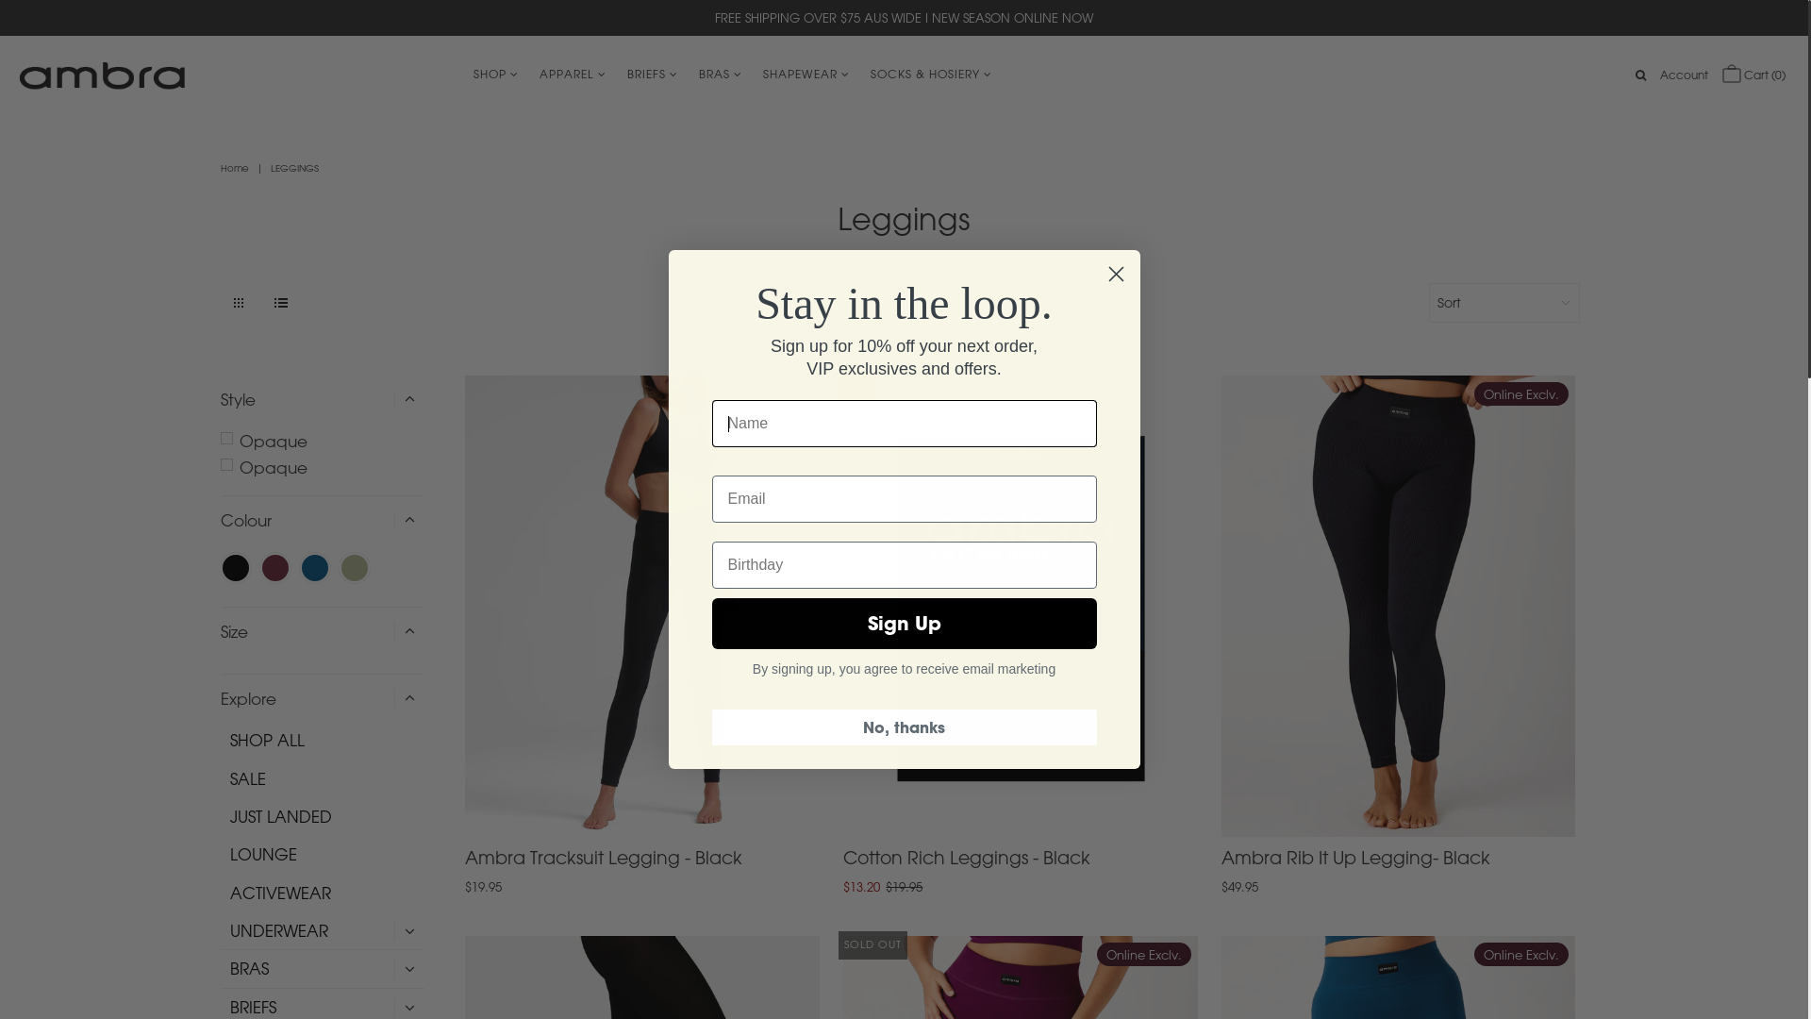  Describe the element at coordinates (967, 857) in the screenshot. I see `Cotton Rich Leggings - Black` at that location.